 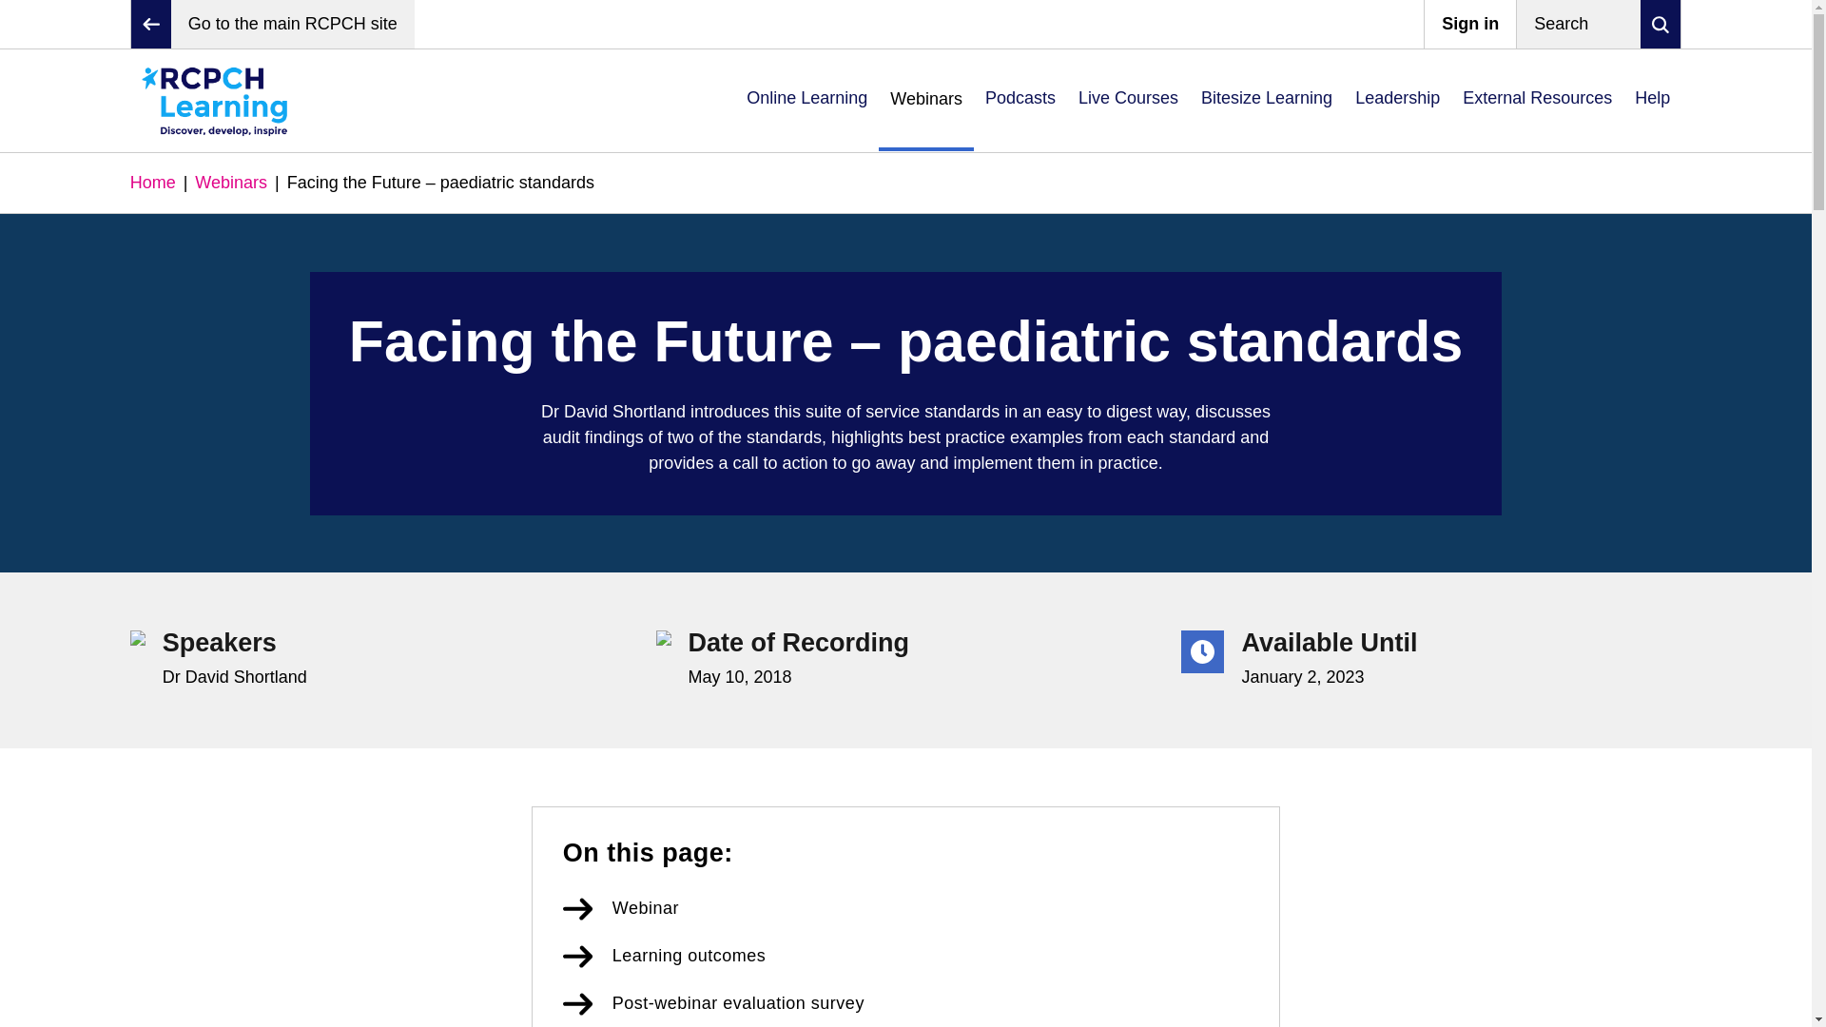 I want to click on External Resources, so click(x=1537, y=100).